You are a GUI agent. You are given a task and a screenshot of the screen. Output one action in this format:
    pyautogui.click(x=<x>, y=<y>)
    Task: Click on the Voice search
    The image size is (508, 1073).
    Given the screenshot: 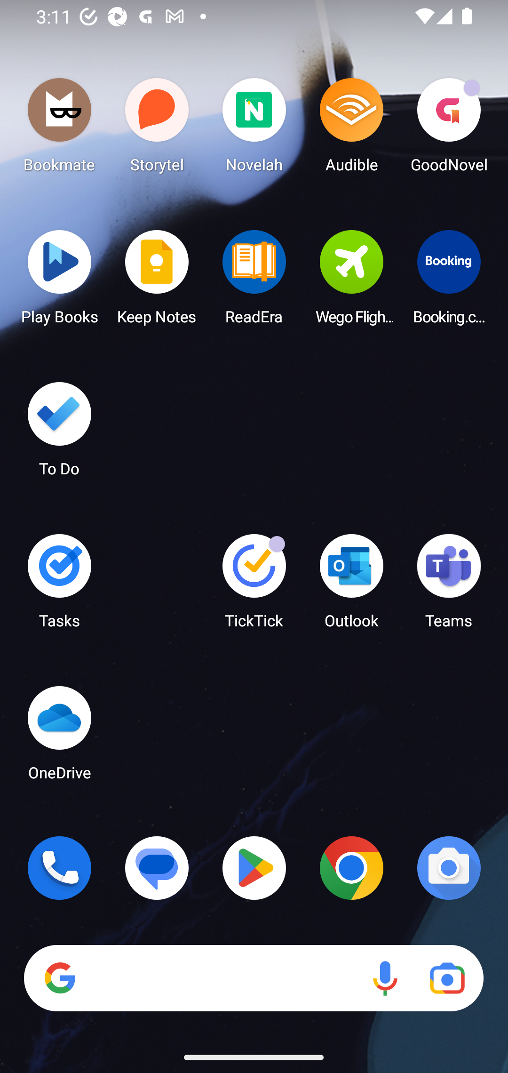 What is the action you would take?
    pyautogui.click(x=385, y=978)
    